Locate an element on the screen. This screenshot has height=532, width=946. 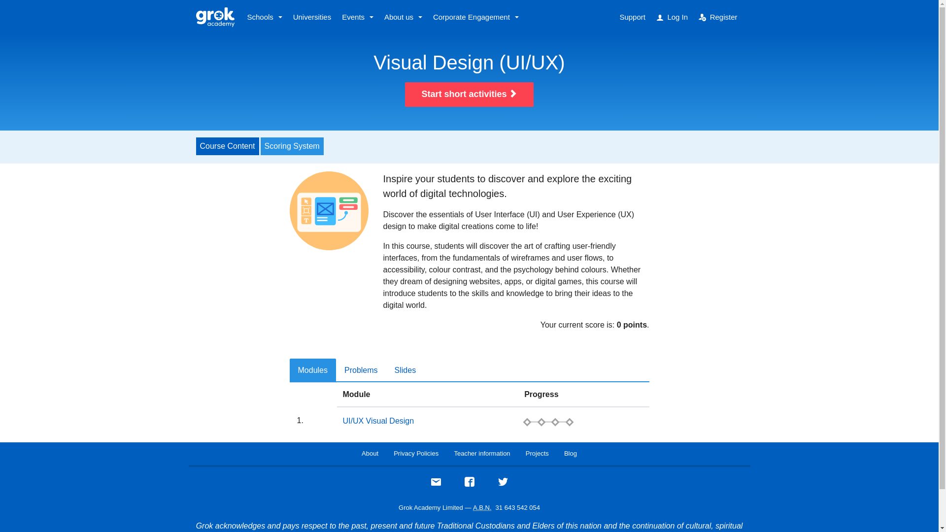
Facebook is located at coordinates (469, 485).